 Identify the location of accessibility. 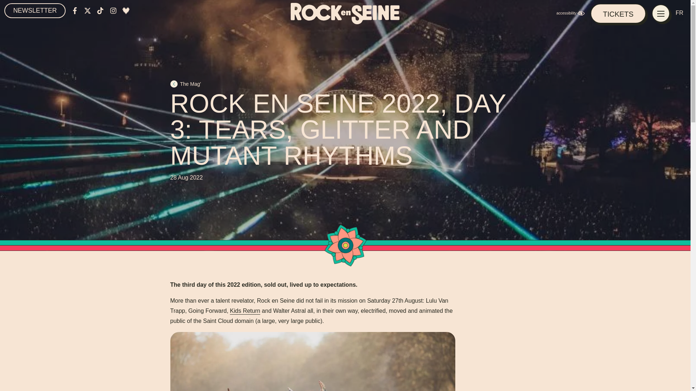
(572, 13).